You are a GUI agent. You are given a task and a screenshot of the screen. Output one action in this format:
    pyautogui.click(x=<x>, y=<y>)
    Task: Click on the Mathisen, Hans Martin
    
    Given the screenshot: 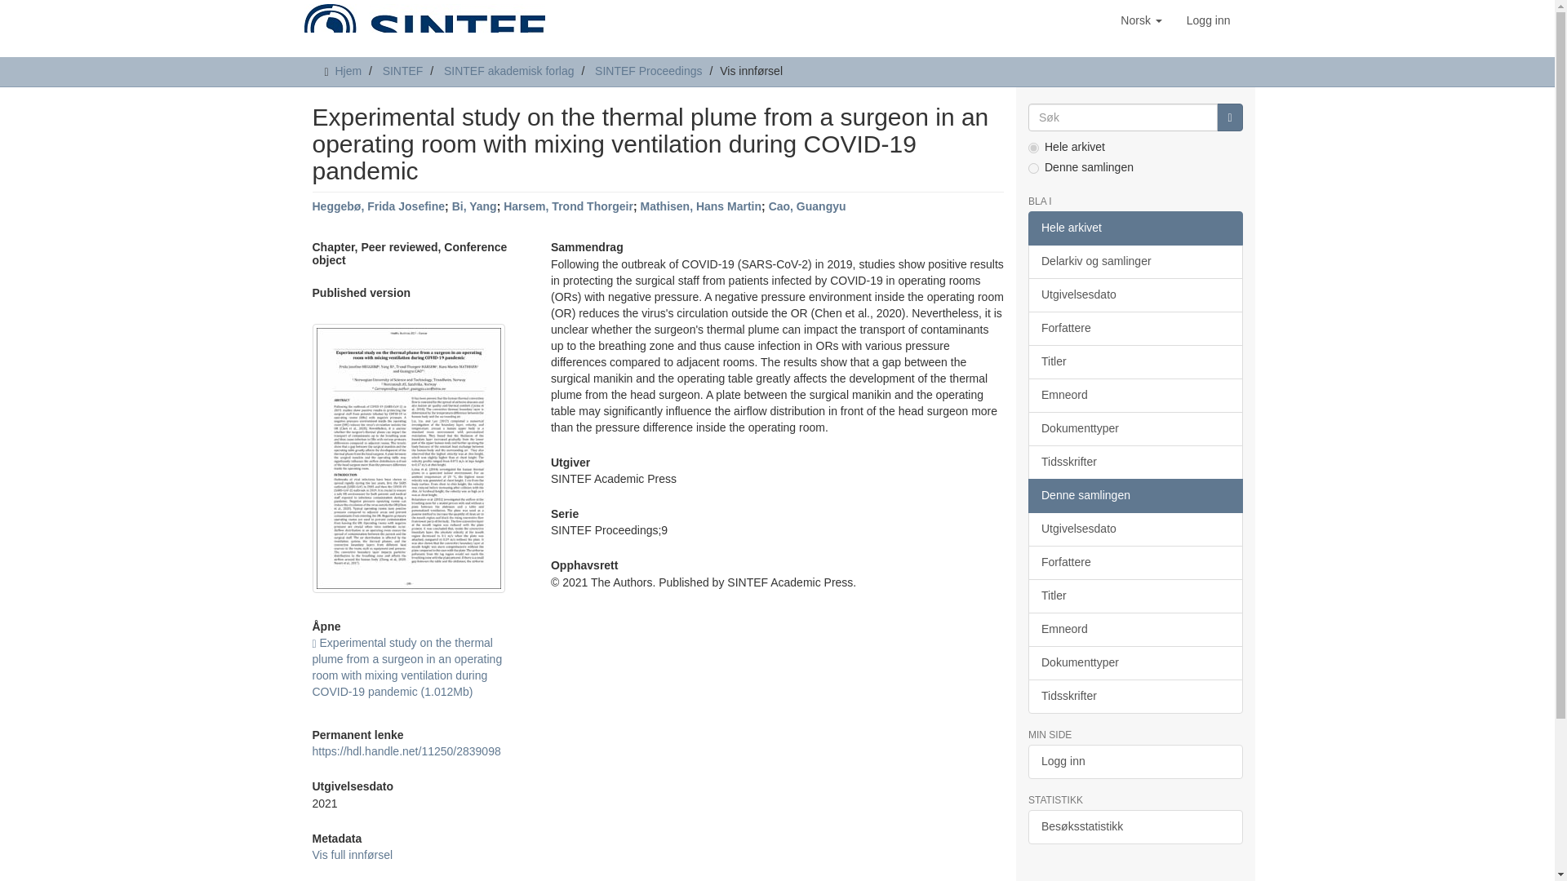 What is the action you would take?
    pyautogui.click(x=700, y=206)
    